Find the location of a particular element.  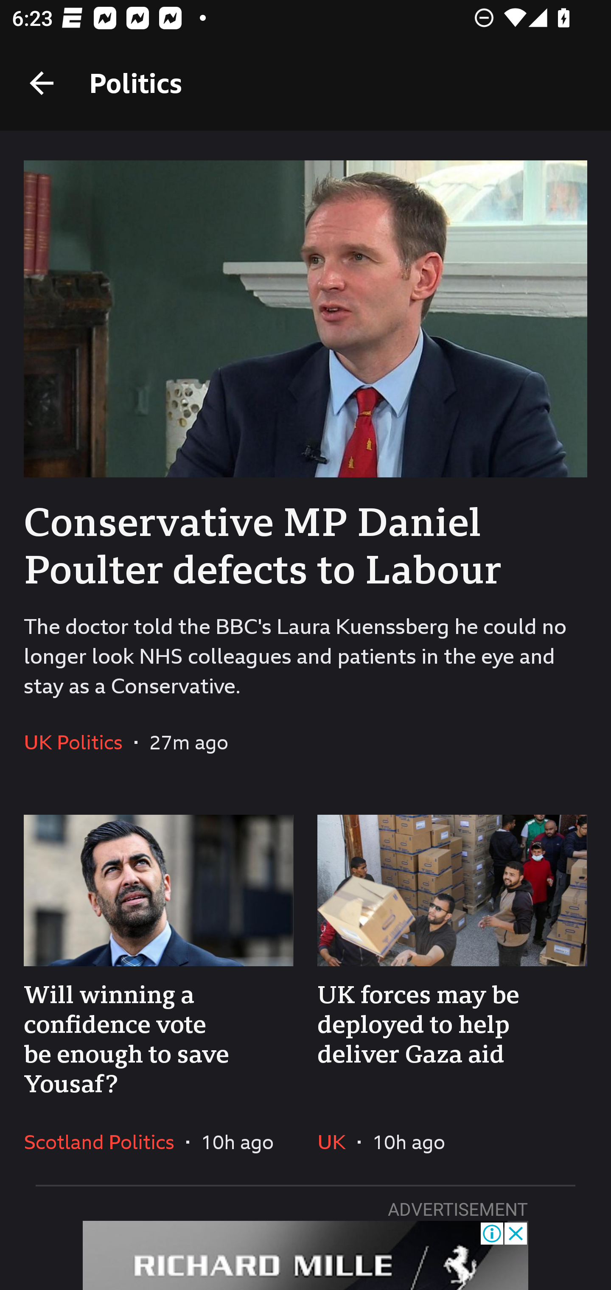

Back is located at coordinates (42, 83).